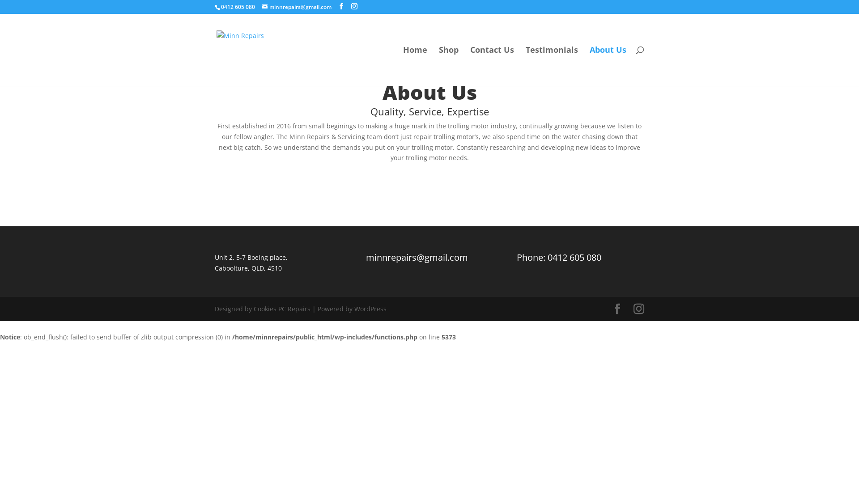 The height and width of the screenshot is (483, 859). Describe the element at coordinates (417, 258) in the screenshot. I see `minnrepairs@gmail.com` at that location.